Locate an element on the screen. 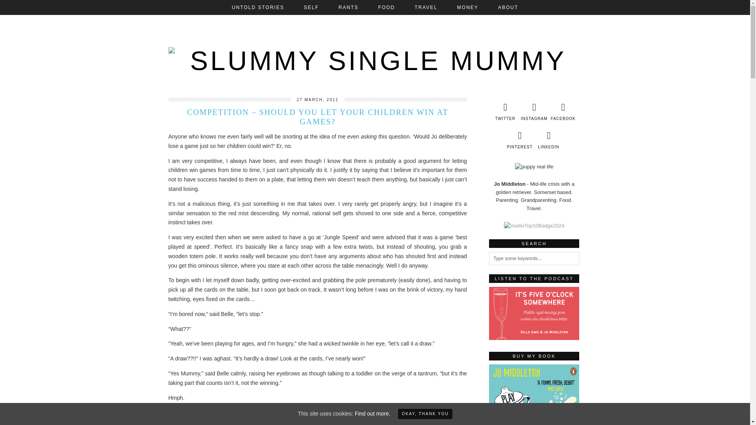  Listen to the podcast is located at coordinates (534, 313).